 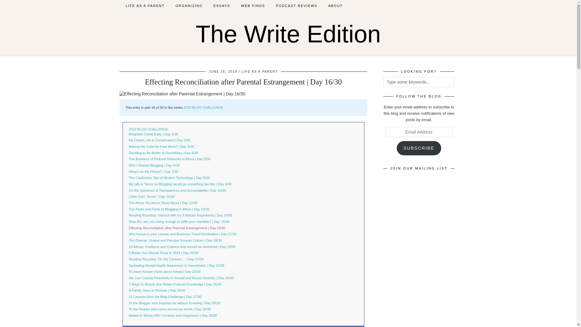 I want to click on LIFE AS A PARENT, so click(x=145, y=5).